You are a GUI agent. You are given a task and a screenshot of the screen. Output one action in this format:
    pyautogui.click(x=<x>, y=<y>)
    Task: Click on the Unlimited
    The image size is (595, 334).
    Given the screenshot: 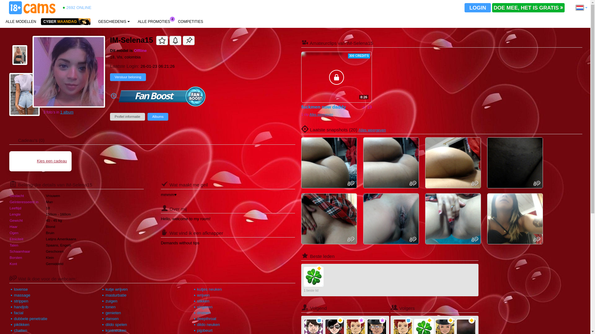 What is the action you would take?
    pyautogui.click(x=361, y=320)
    